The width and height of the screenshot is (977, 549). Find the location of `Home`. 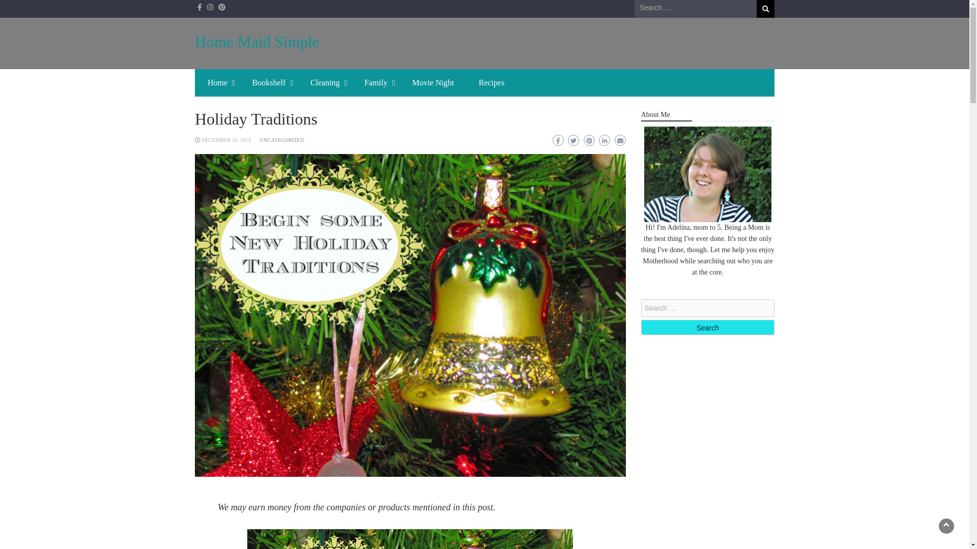

Home is located at coordinates (217, 83).